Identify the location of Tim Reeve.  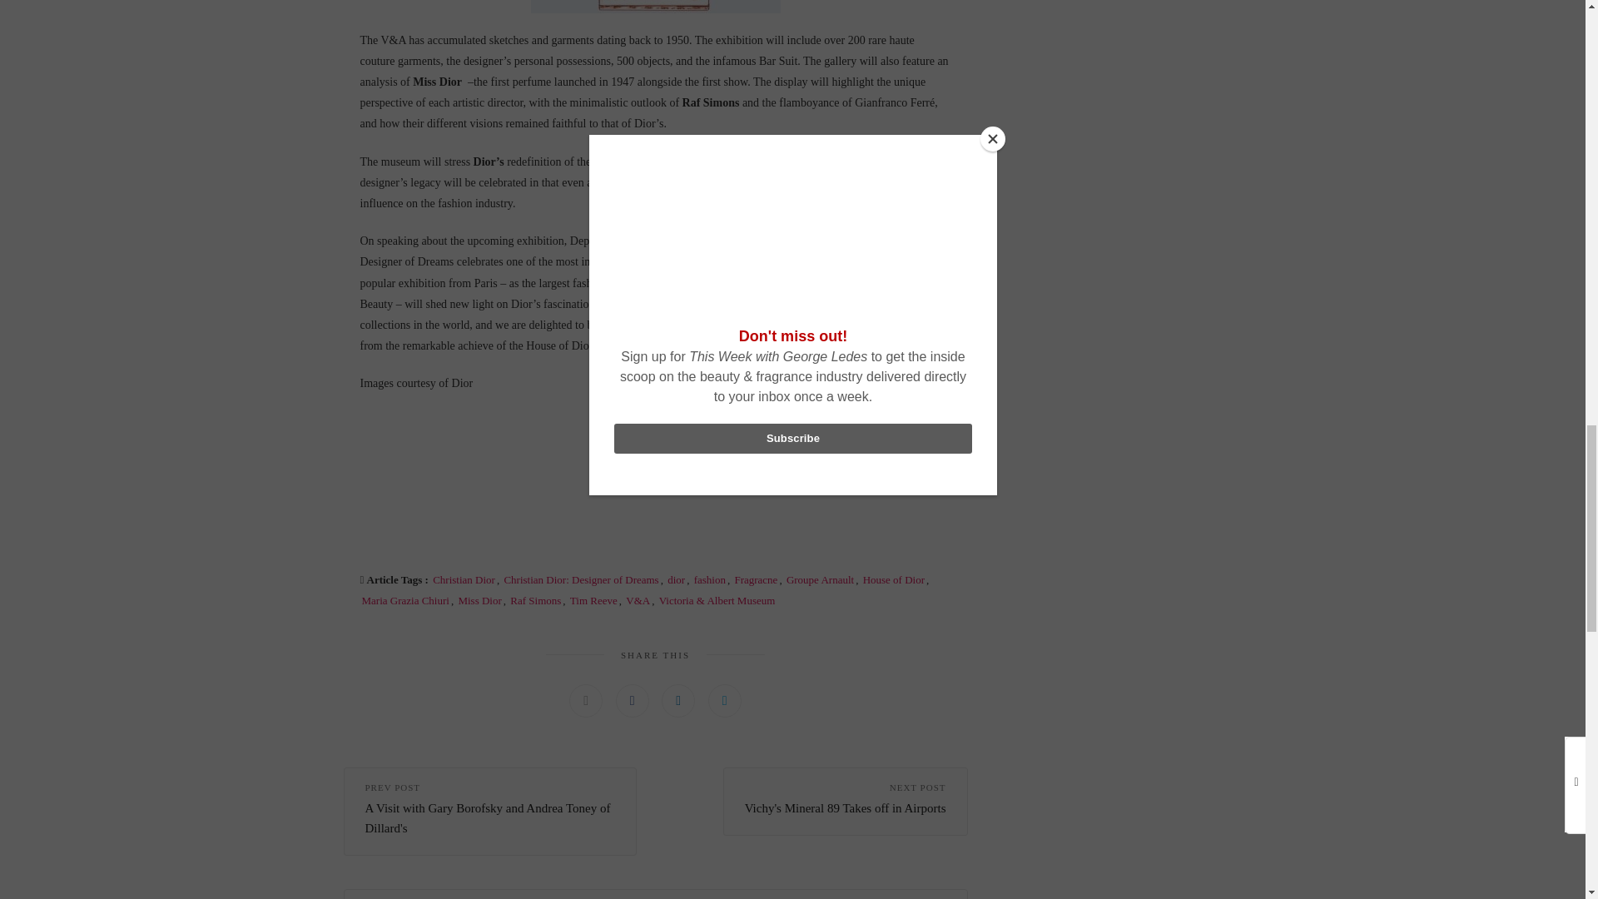
(594, 600).